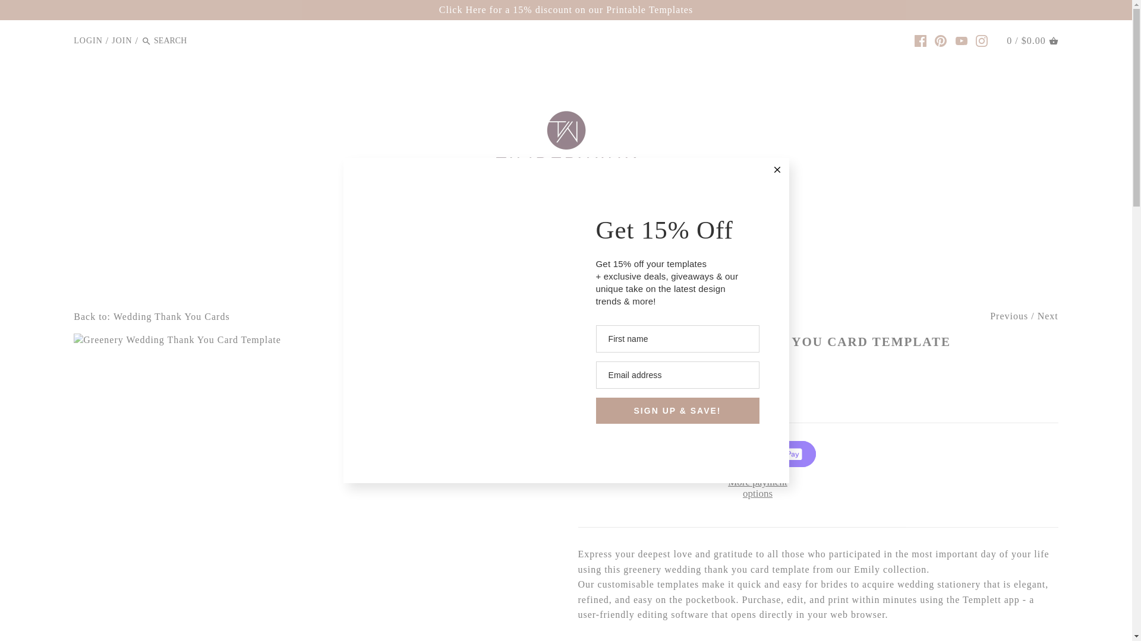 This screenshot has width=1141, height=641. What do you see at coordinates (962, 40) in the screenshot?
I see `Youtube` at bounding box center [962, 40].